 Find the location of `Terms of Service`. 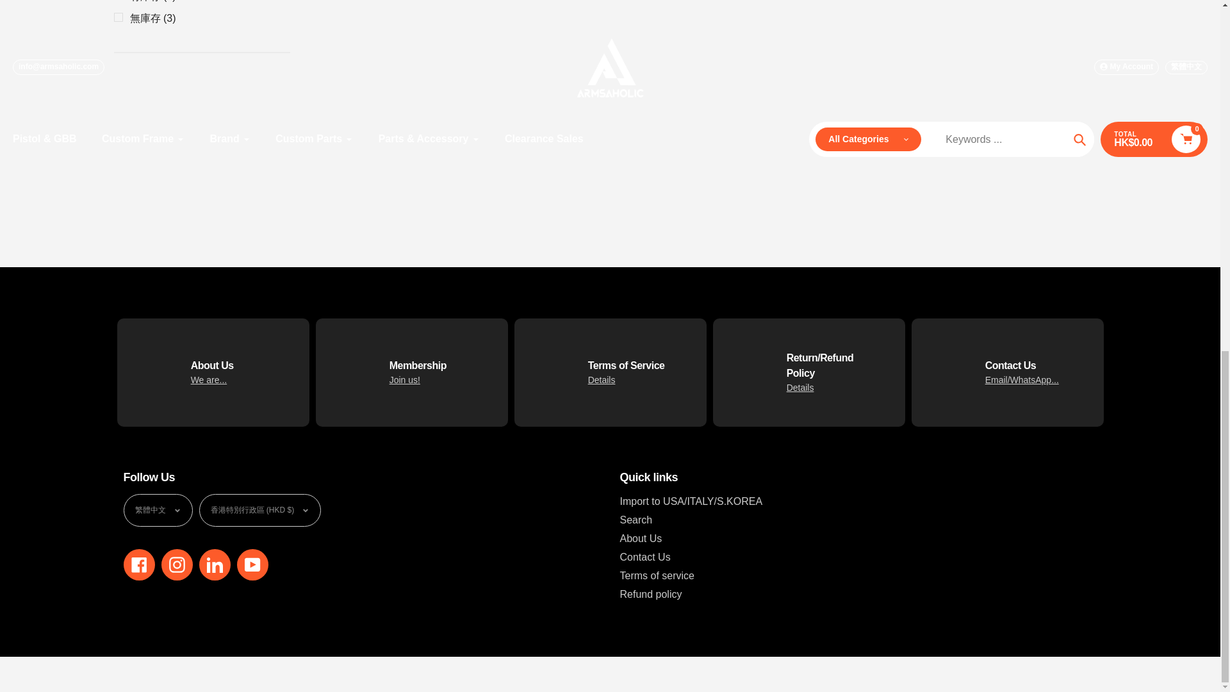

Terms of Service is located at coordinates (602, 379).